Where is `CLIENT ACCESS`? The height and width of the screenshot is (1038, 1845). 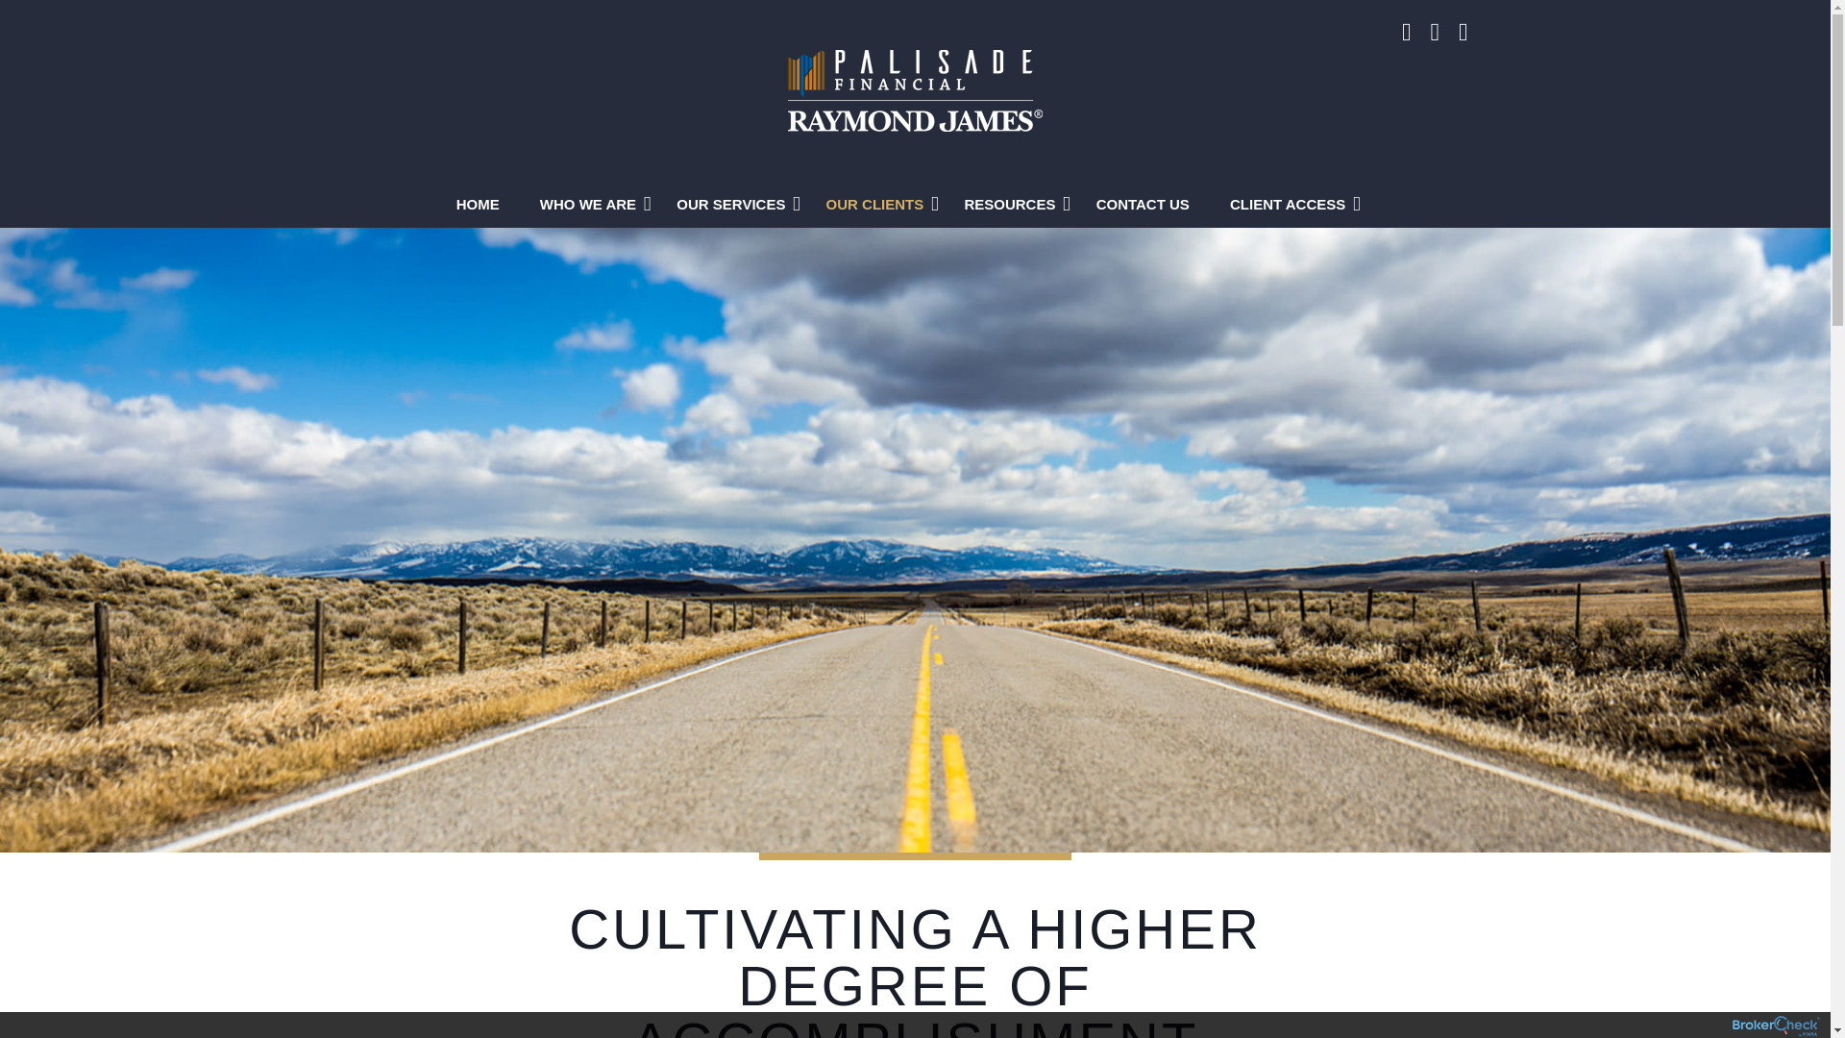
CLIENT ACCESS is located at coordinates (1291, 203).